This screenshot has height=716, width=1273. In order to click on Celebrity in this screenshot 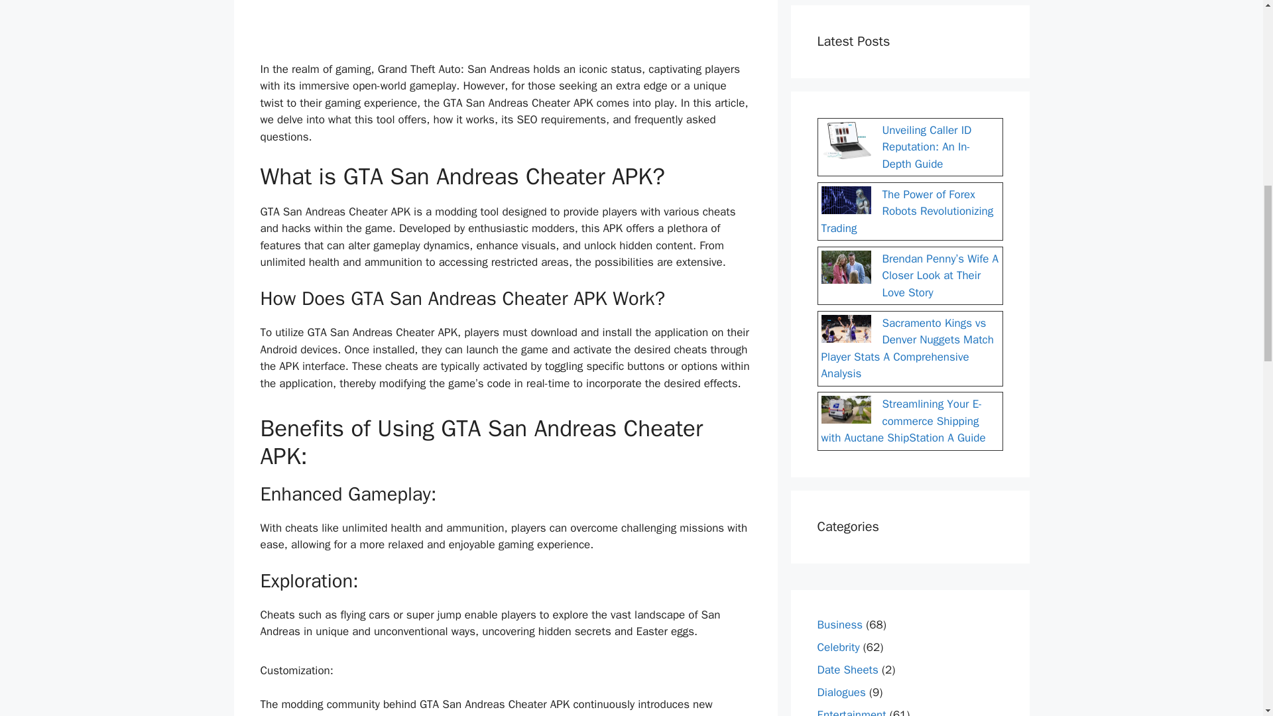, I will do `click(838, 647)`.